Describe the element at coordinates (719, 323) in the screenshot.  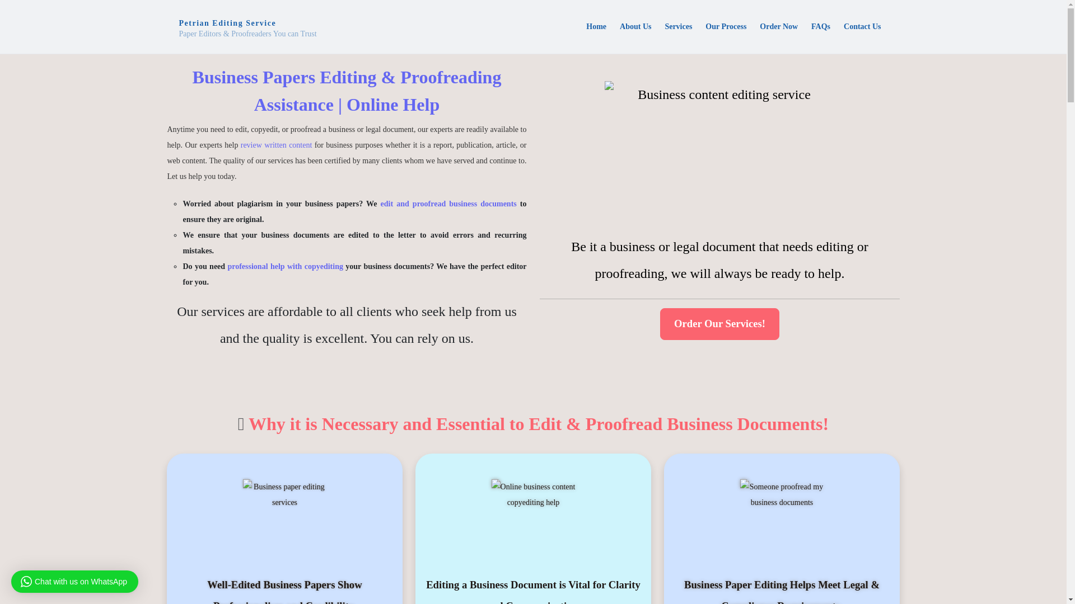
I see `Order Our Services!` at that location.